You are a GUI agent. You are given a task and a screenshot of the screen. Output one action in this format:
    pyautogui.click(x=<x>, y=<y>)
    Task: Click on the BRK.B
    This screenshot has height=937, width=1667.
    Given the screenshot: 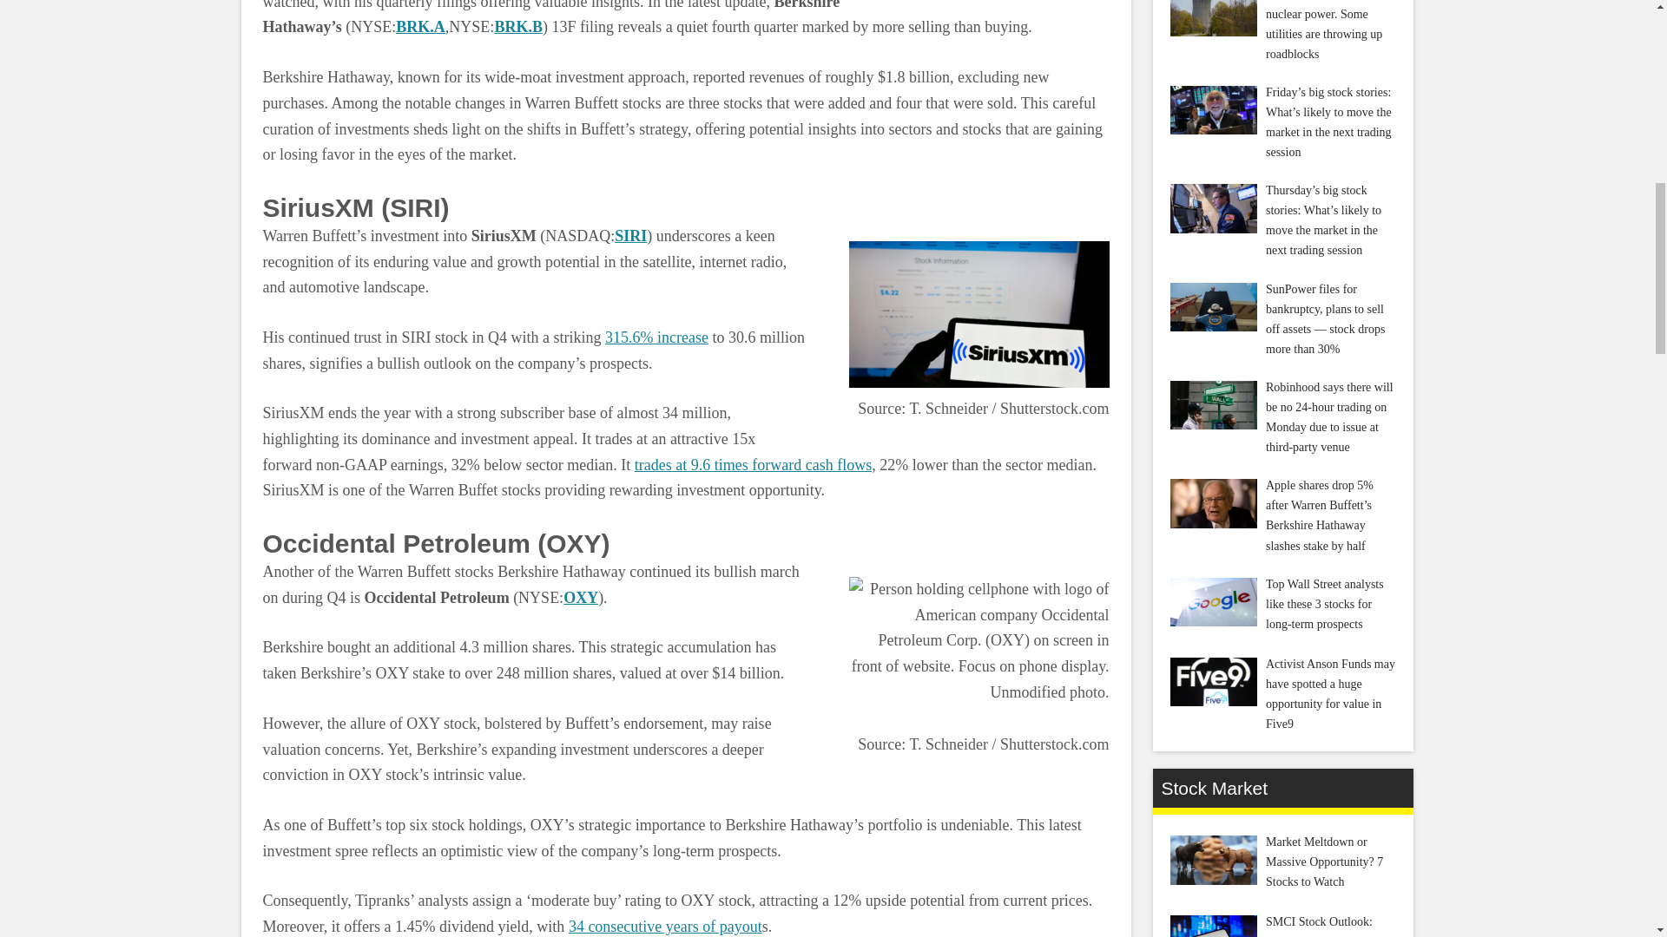 What is the action you would take?
    pyautogui.click(x=517, y=26)
    